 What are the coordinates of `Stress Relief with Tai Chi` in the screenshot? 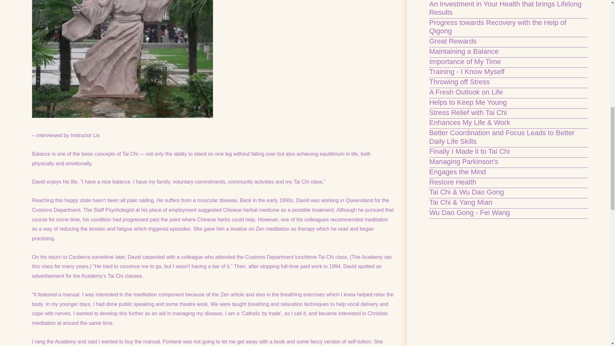 It's located at (468, 112).